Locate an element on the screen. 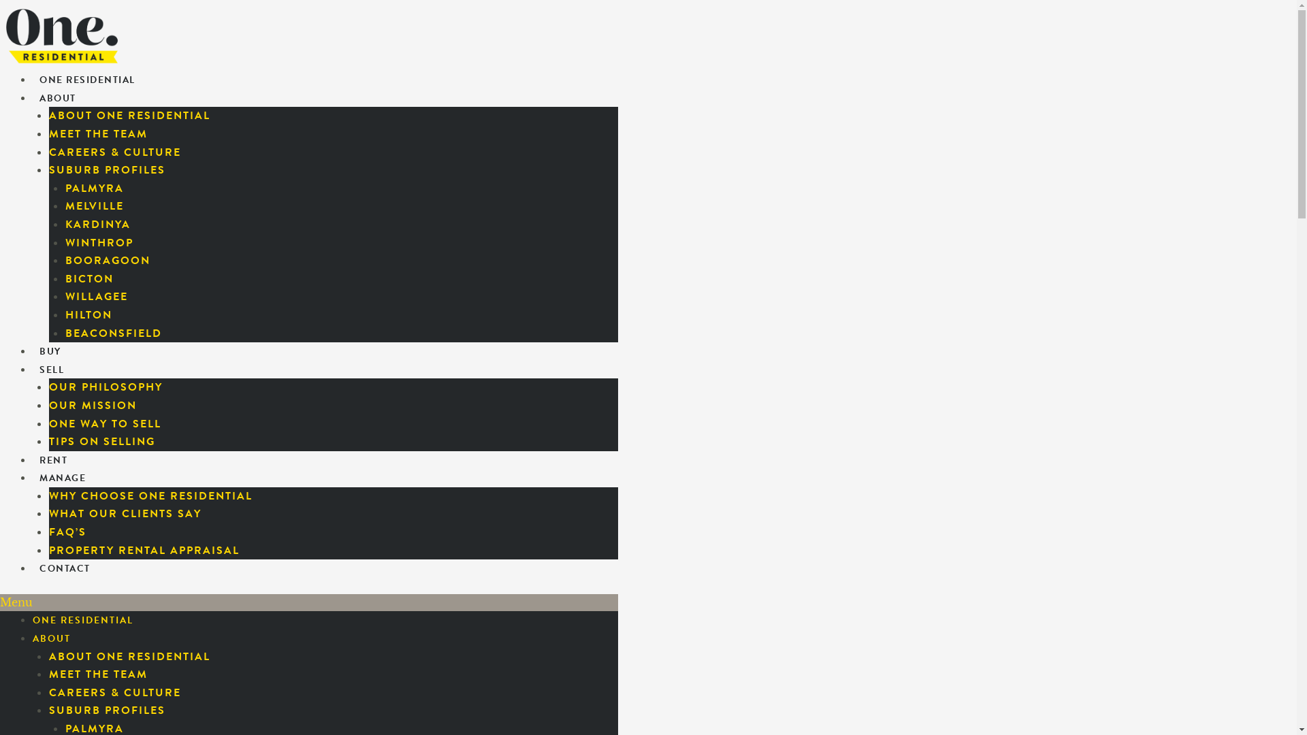 The image size is (1307, 735). ABOUT ONE RESIDENTIAL is located at coordinates (129, 116).